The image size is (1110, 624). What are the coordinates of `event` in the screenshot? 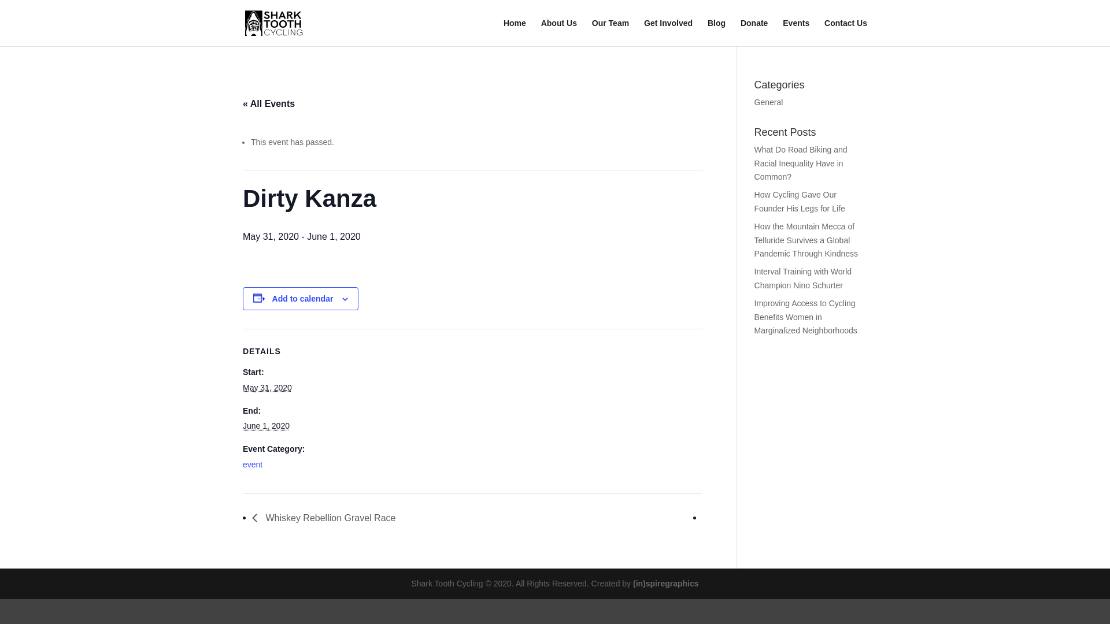 It's located at (252, 465).